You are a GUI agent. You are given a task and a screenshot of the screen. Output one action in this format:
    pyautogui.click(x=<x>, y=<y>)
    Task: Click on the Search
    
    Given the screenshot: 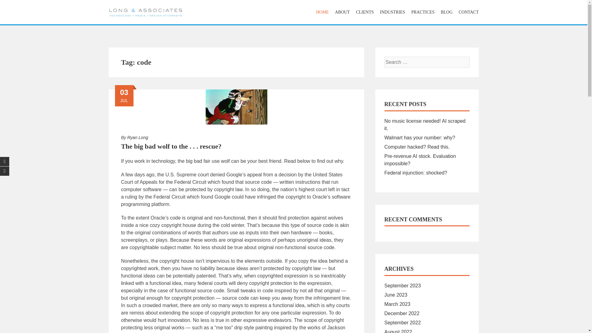 What is the action you would take?
    pyautogui.click(x=14, y=6)
    